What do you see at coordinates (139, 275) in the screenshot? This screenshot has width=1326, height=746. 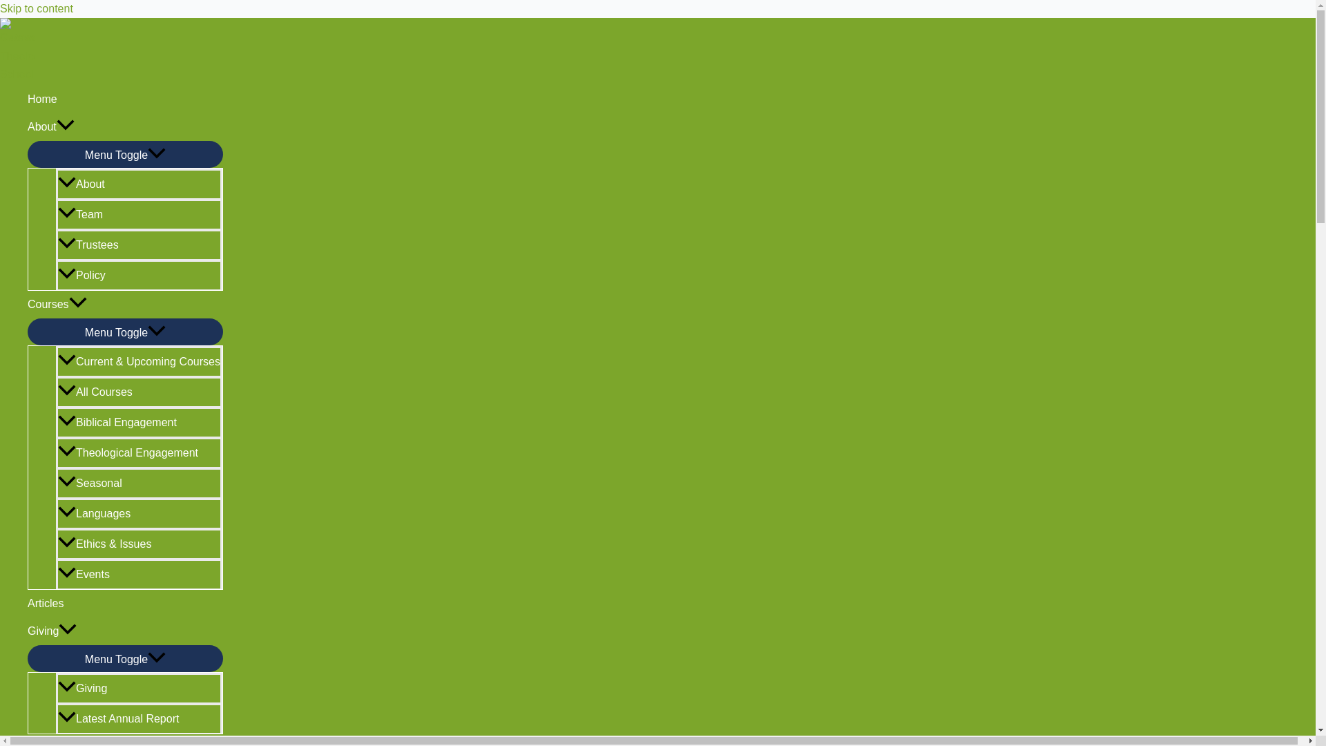 I see `Policy` at bounding box center [139, 275].